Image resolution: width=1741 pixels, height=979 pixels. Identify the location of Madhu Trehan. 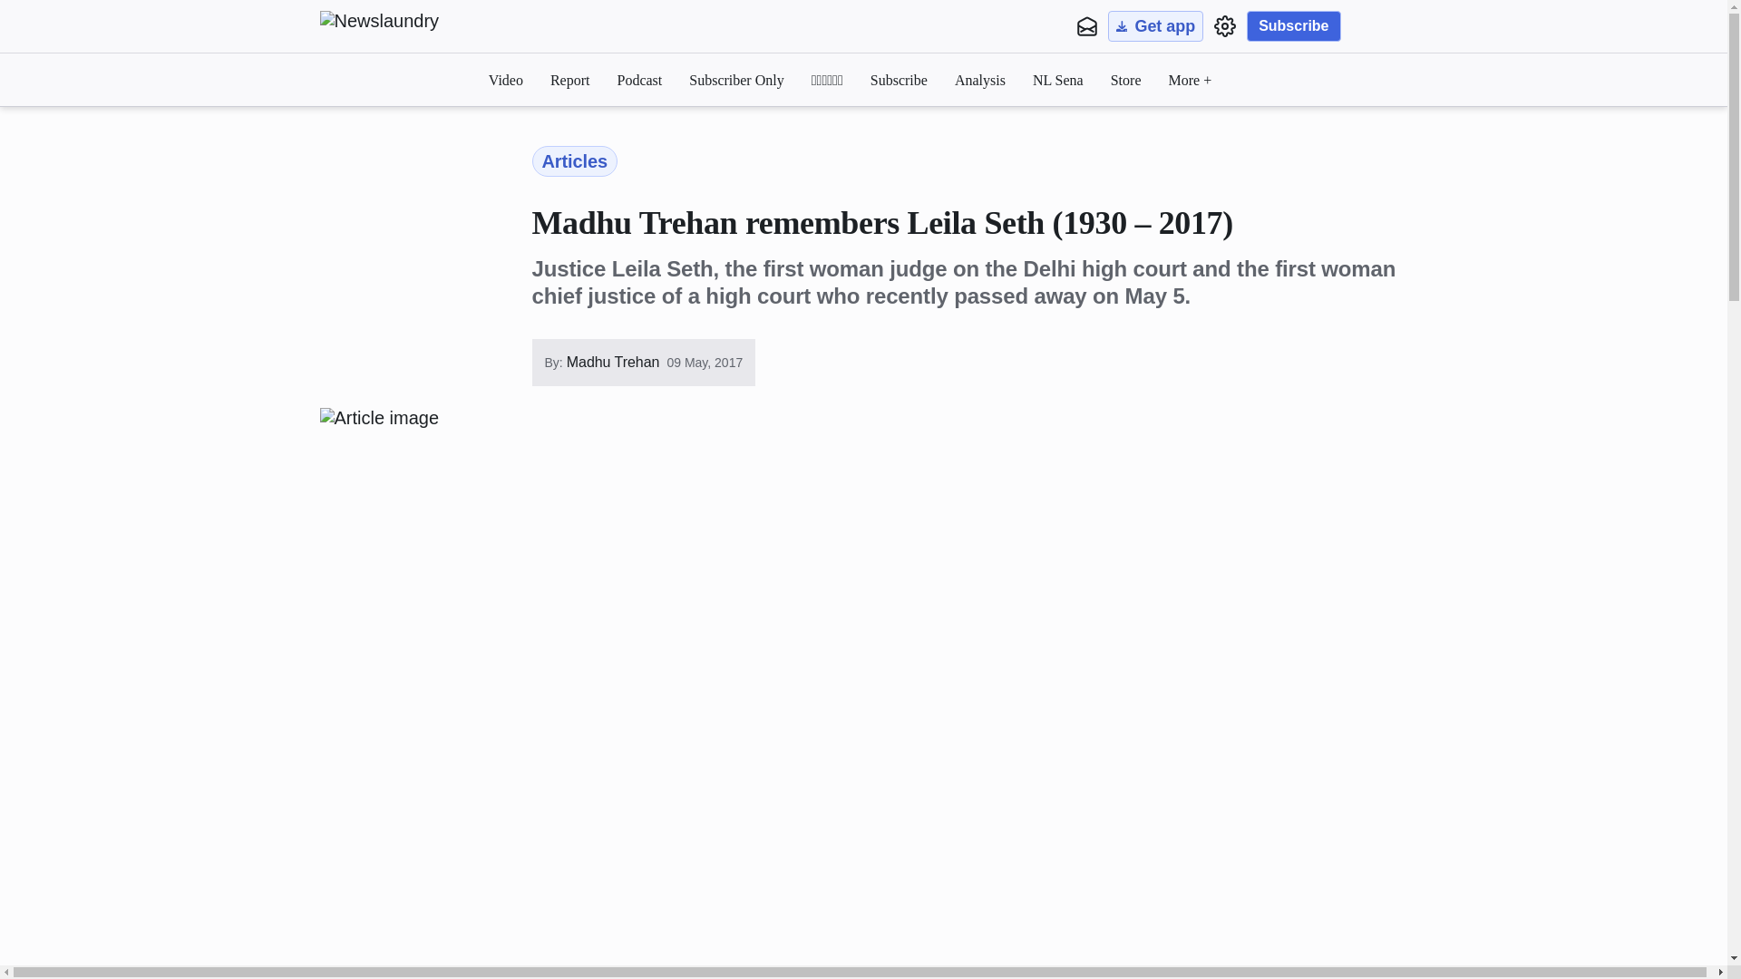
(611, 362).